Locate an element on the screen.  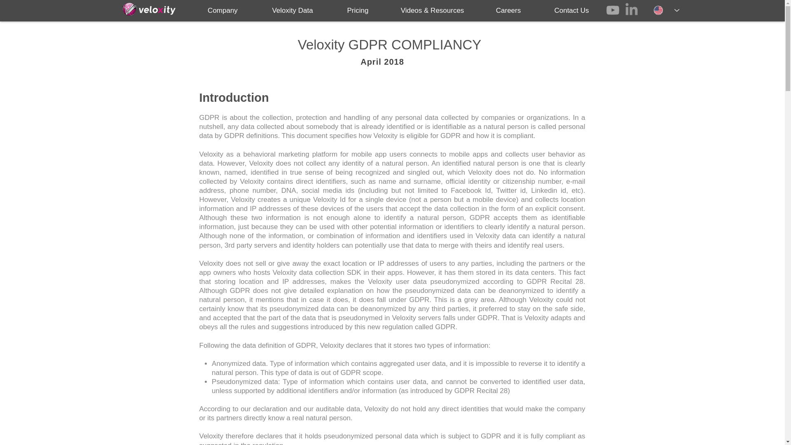
Veloxity Data is located at coordinates (292, 9).